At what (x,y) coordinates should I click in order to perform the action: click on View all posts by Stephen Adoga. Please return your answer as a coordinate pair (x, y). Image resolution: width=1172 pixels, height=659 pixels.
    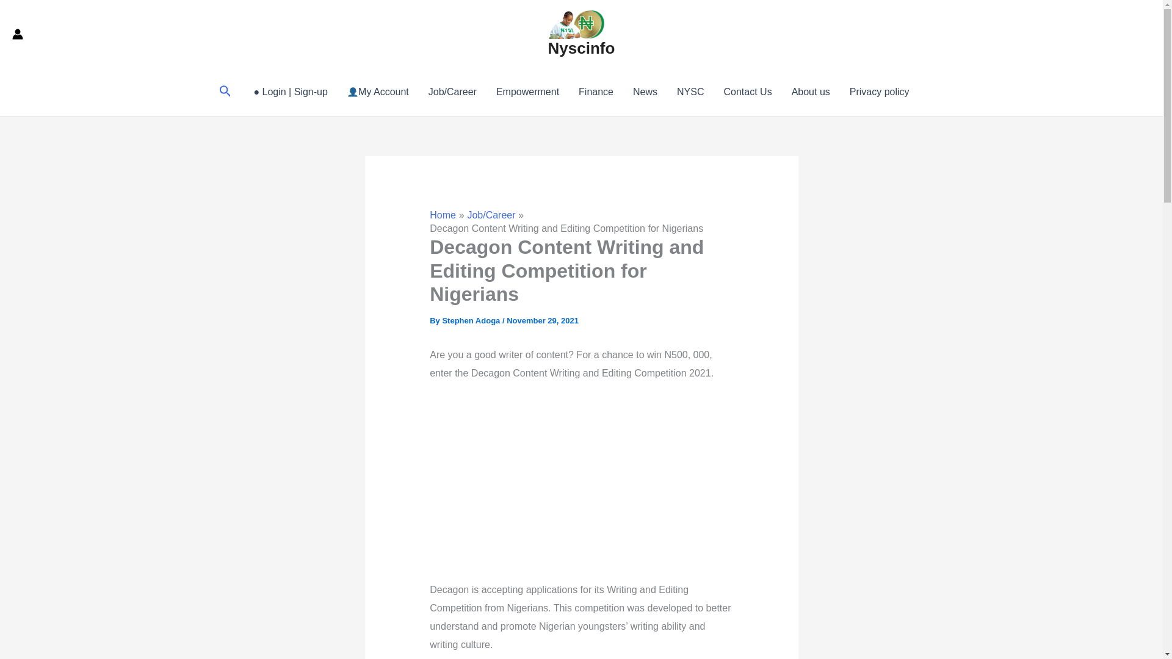
    Looking at the image, I should click on (471, 321).